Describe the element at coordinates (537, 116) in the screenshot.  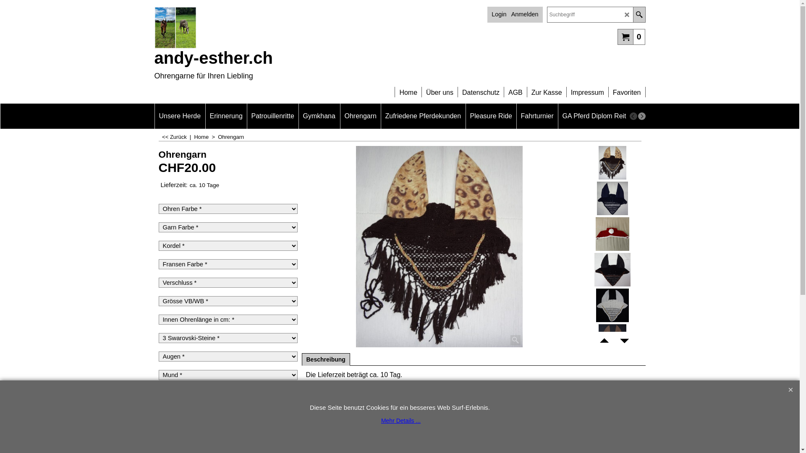
I see `Fahrturnier` at that location.